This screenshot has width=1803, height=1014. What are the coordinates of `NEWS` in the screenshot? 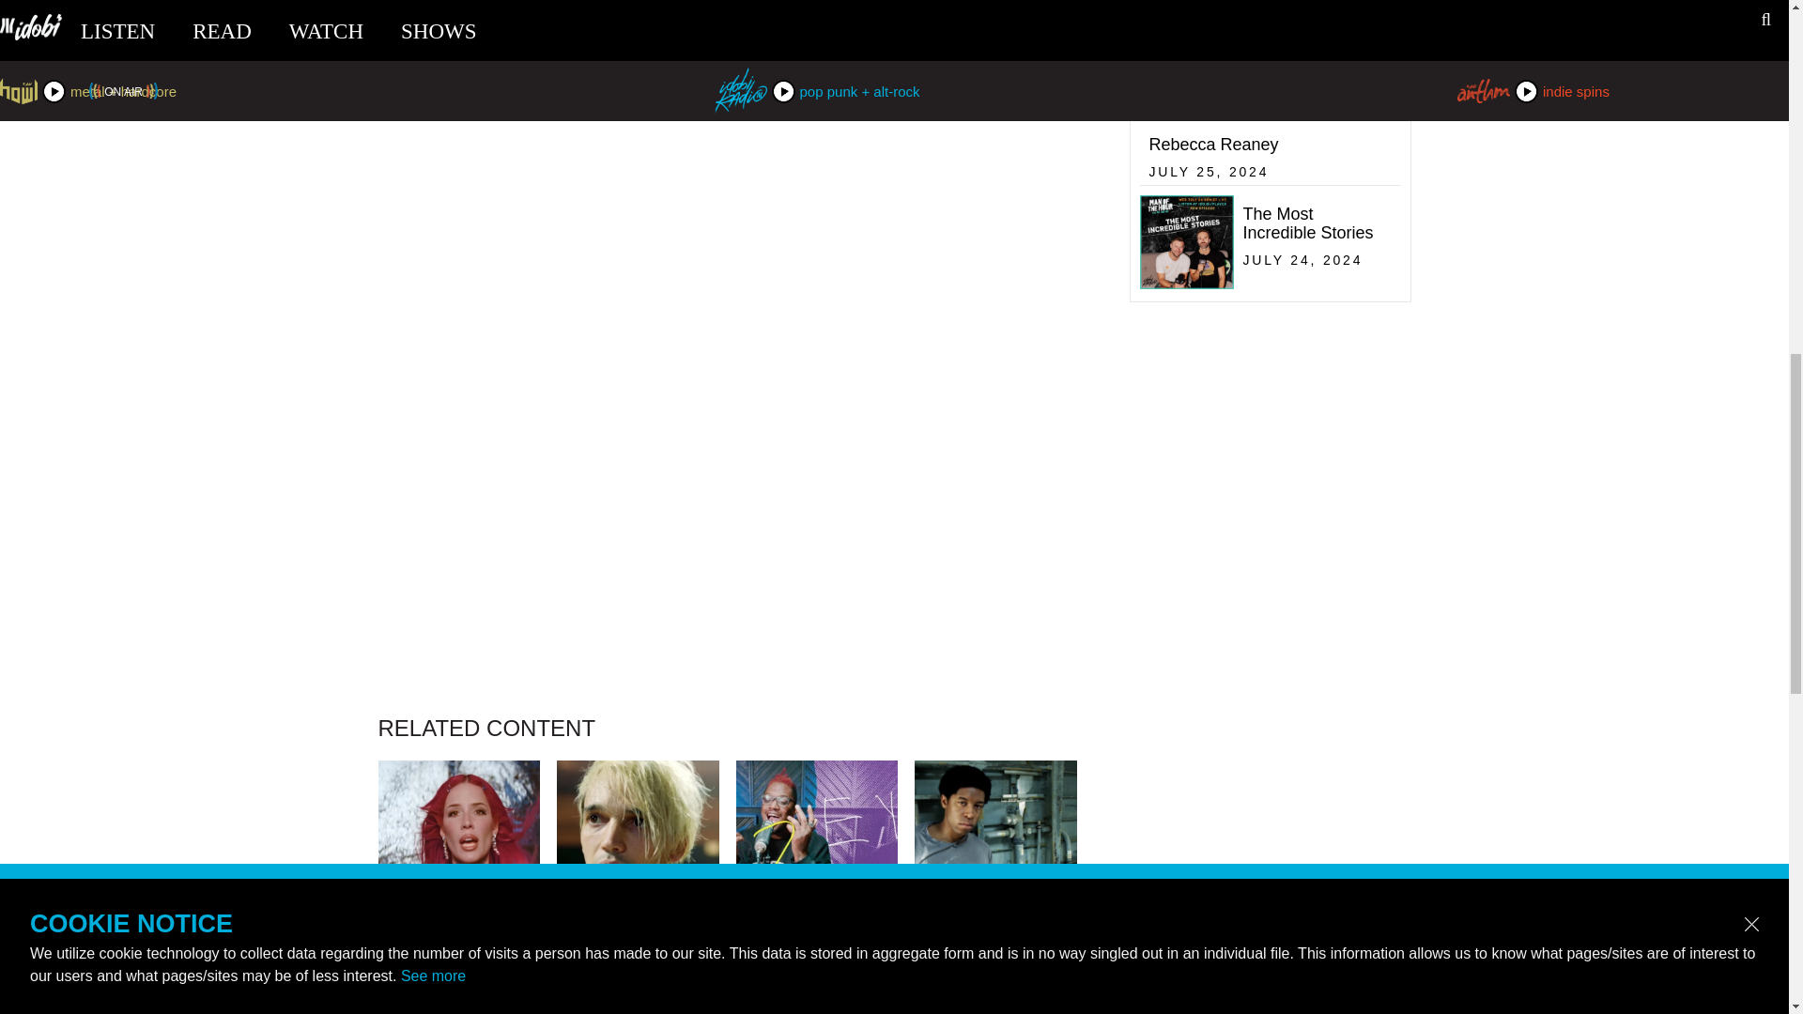 It's located at (1266, 102).